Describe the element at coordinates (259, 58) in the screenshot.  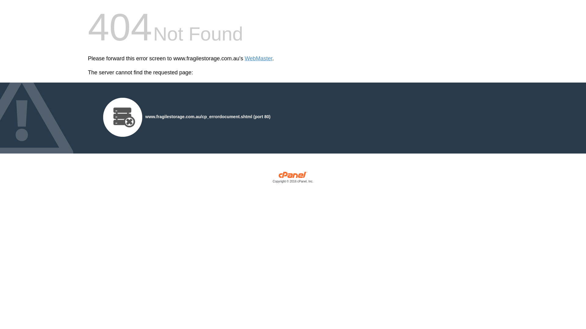
I see `WebMaster` at that location.